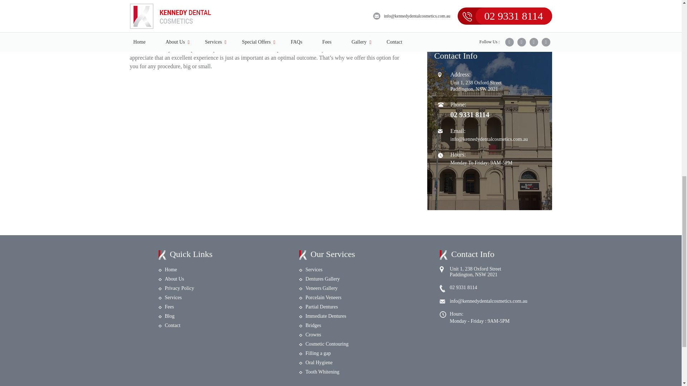 The width and height of the screenshot is (687, 386). Describe the element at coordinates (489, 6) in the screenshot. I see `Book an Appointment` at that location.